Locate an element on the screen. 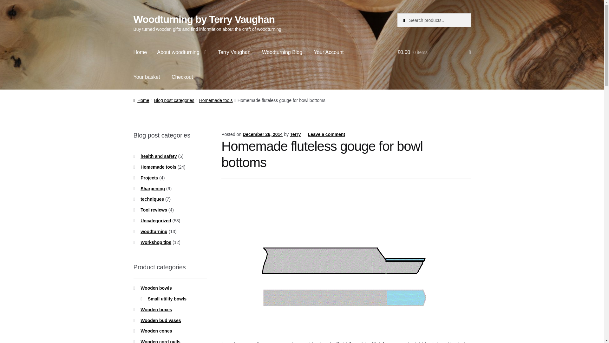 The width and height of the screenshot is (609, 343). Woodturning by Terry Vaughan is located at coordinates (204, 19).